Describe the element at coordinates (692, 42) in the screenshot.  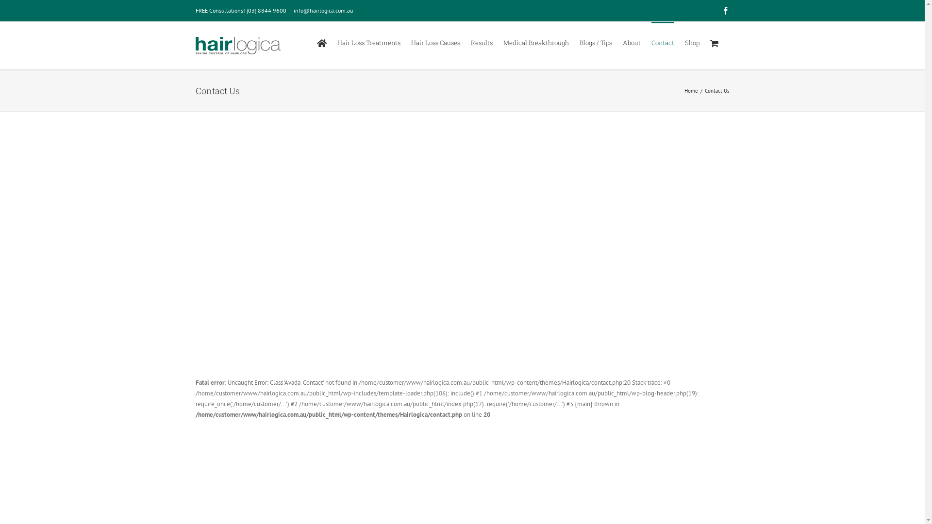
I see `Shop` at that location.